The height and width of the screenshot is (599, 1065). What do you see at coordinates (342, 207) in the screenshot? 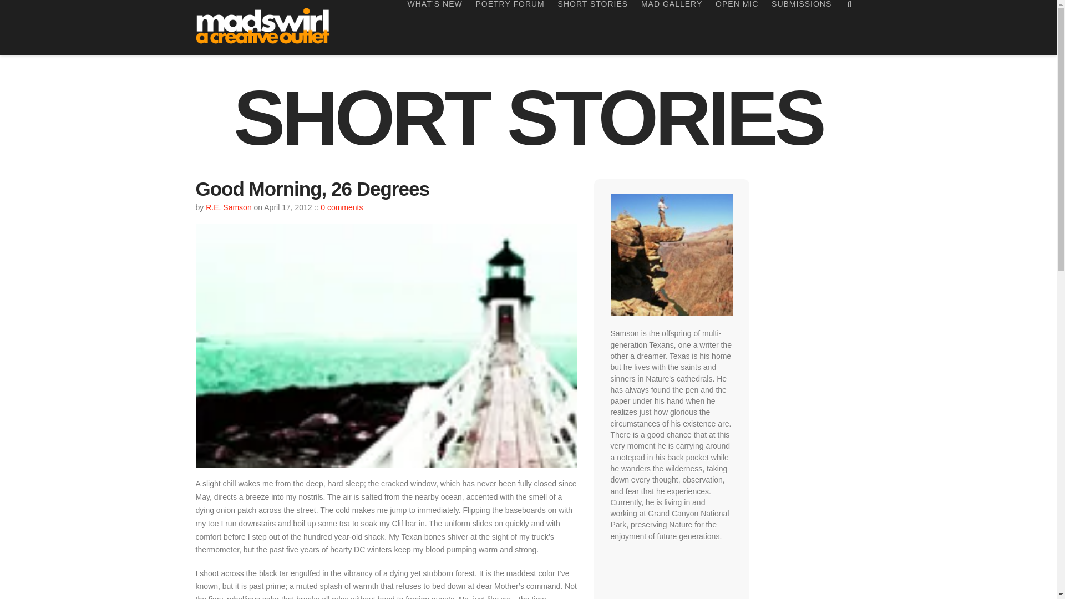
I see `post comments` at bounding box center [342, 207].